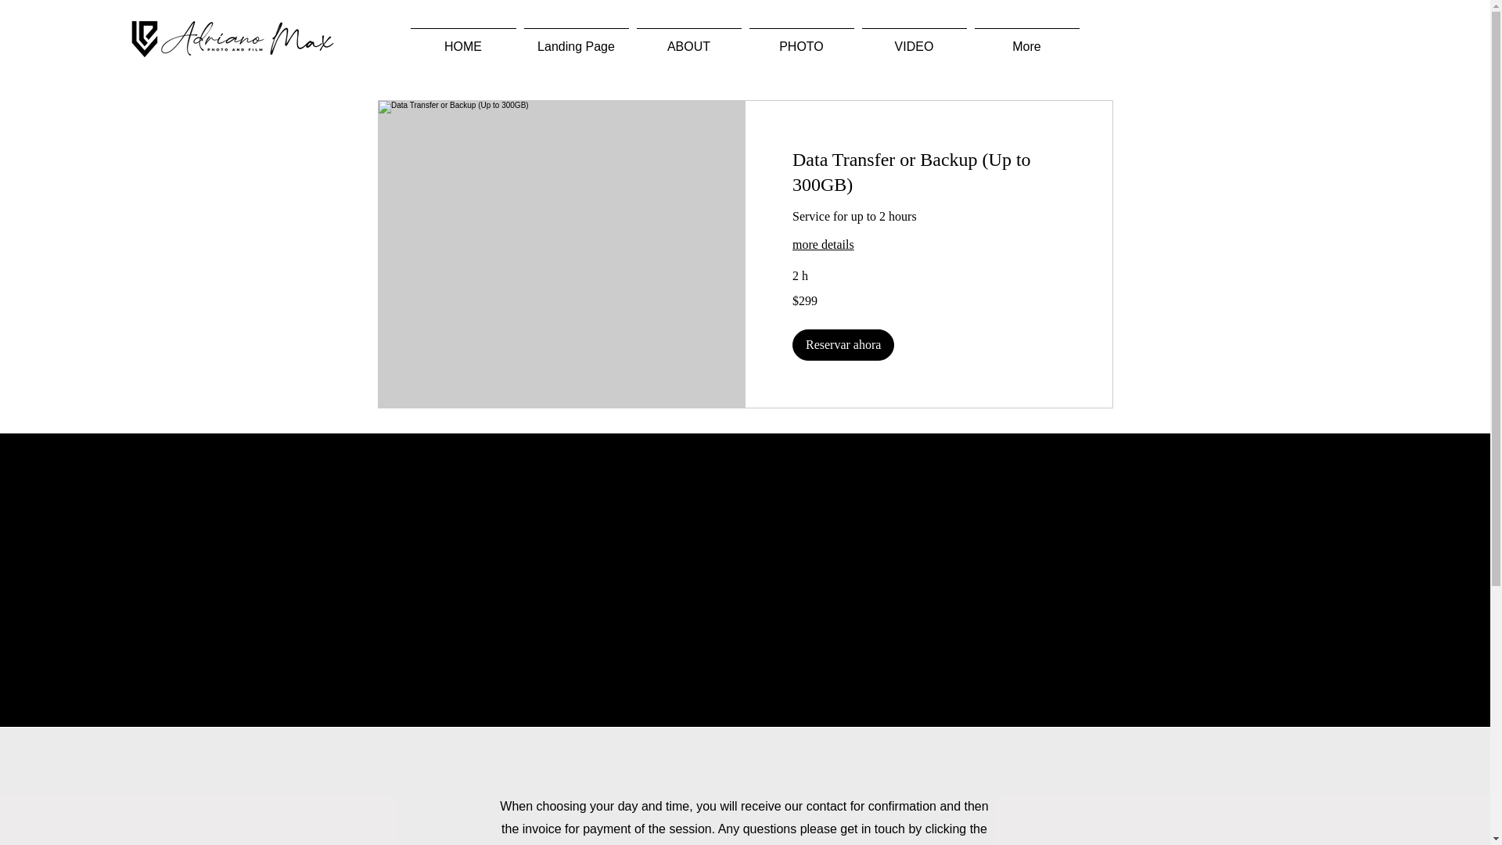 Image resolution: width=1502 pixels, height=845 pixels. What do you see at coordinates (801, 39) in the screenshot?
I see `PHOTO` at bounding box center [801, 39].